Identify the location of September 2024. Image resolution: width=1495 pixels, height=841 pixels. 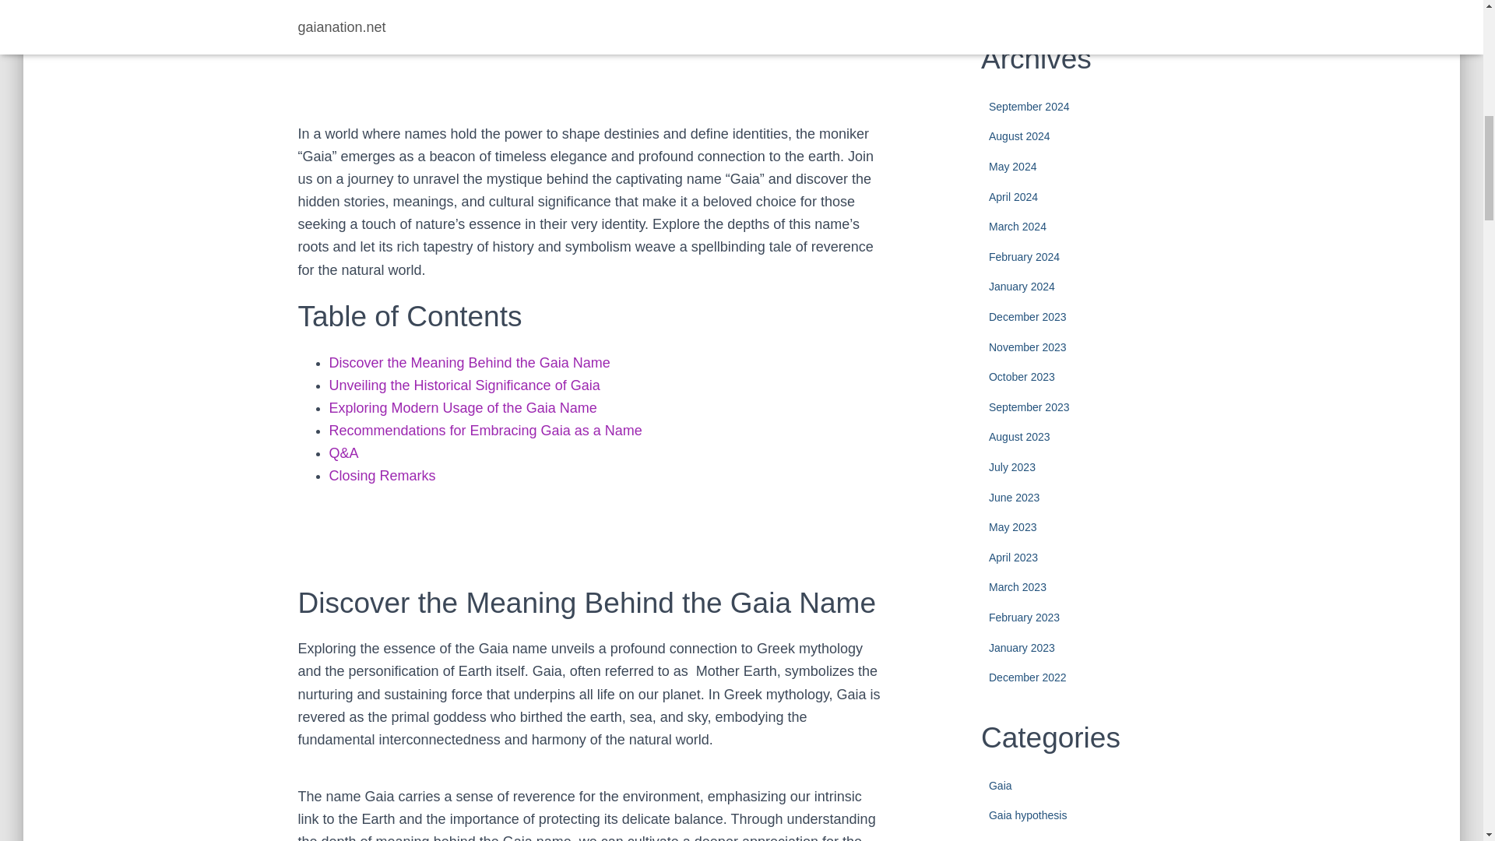
(1029, 106).